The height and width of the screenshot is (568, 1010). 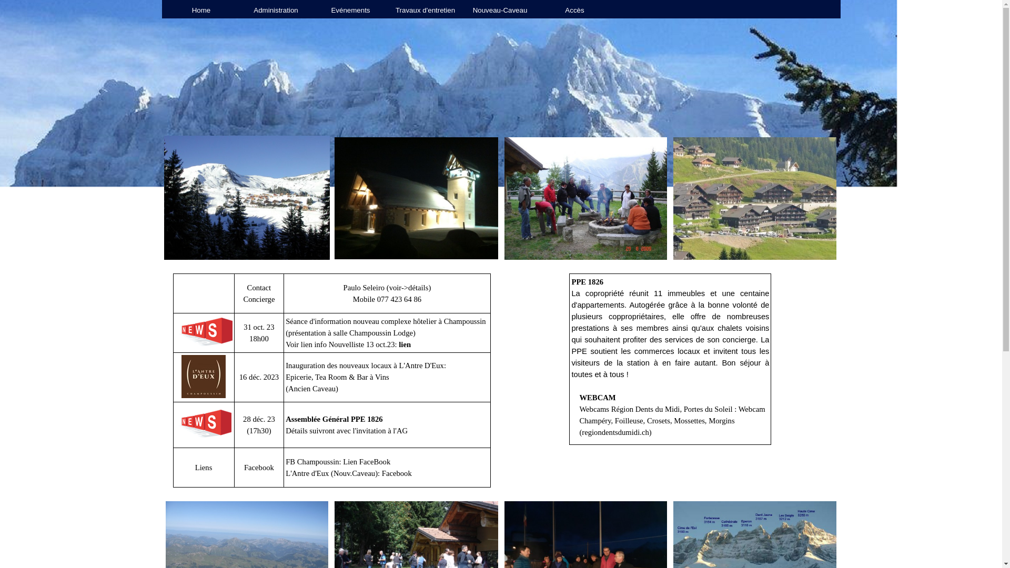 I want to click on Administration, so click(x=276, y=10).